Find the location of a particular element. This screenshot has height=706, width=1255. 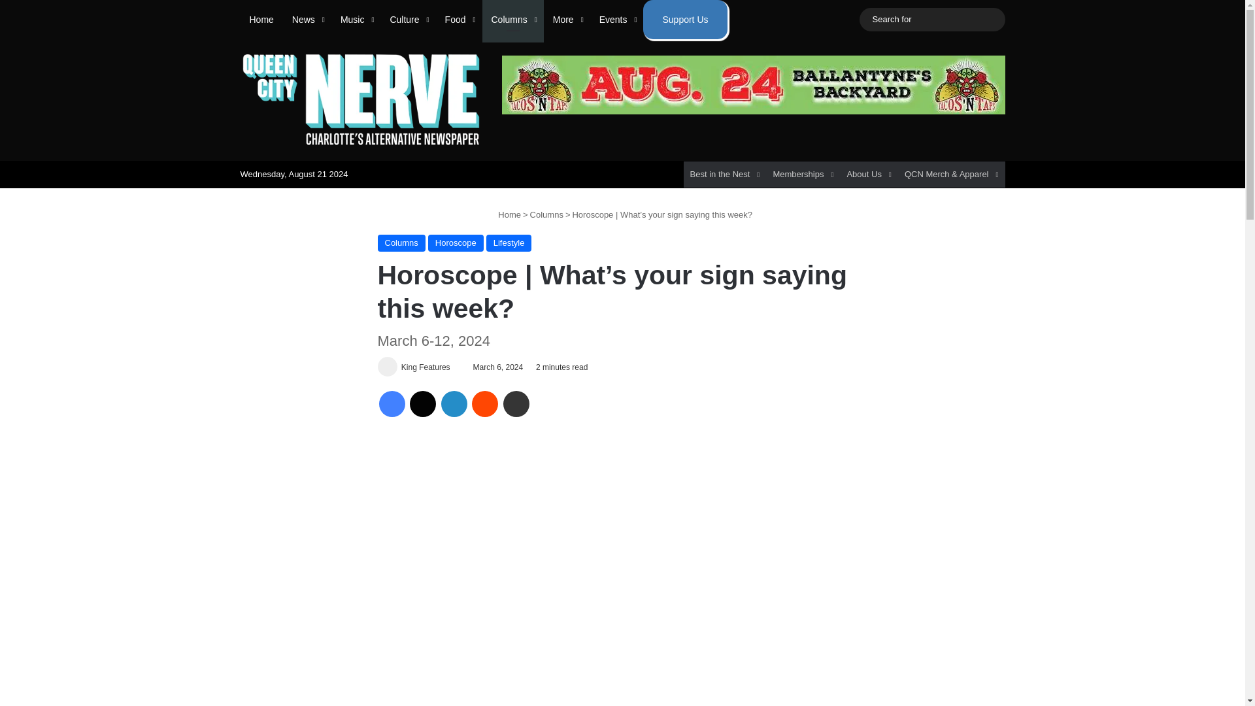

Food is located at coordinates (459, 20).